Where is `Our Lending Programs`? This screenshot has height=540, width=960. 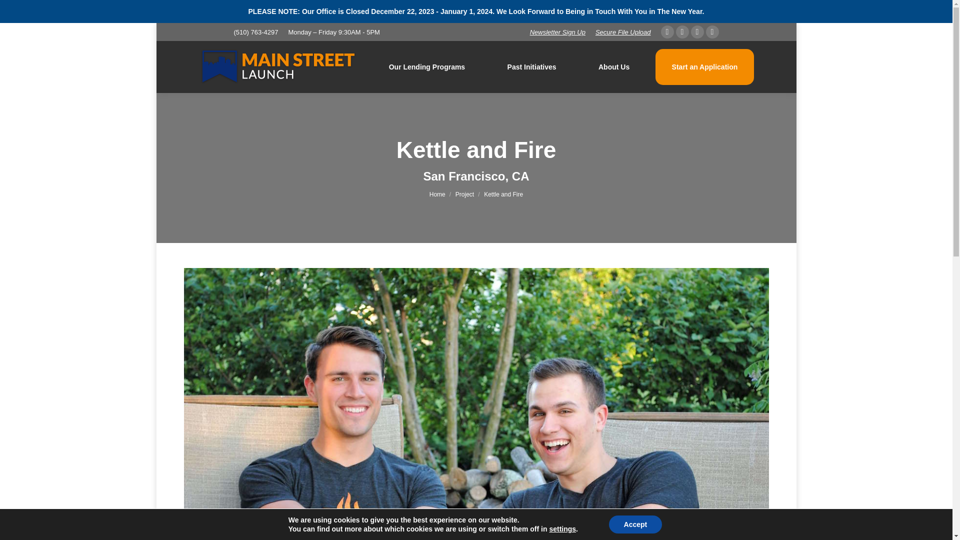
Our Lending Programs is located at coordinates (427, 67).